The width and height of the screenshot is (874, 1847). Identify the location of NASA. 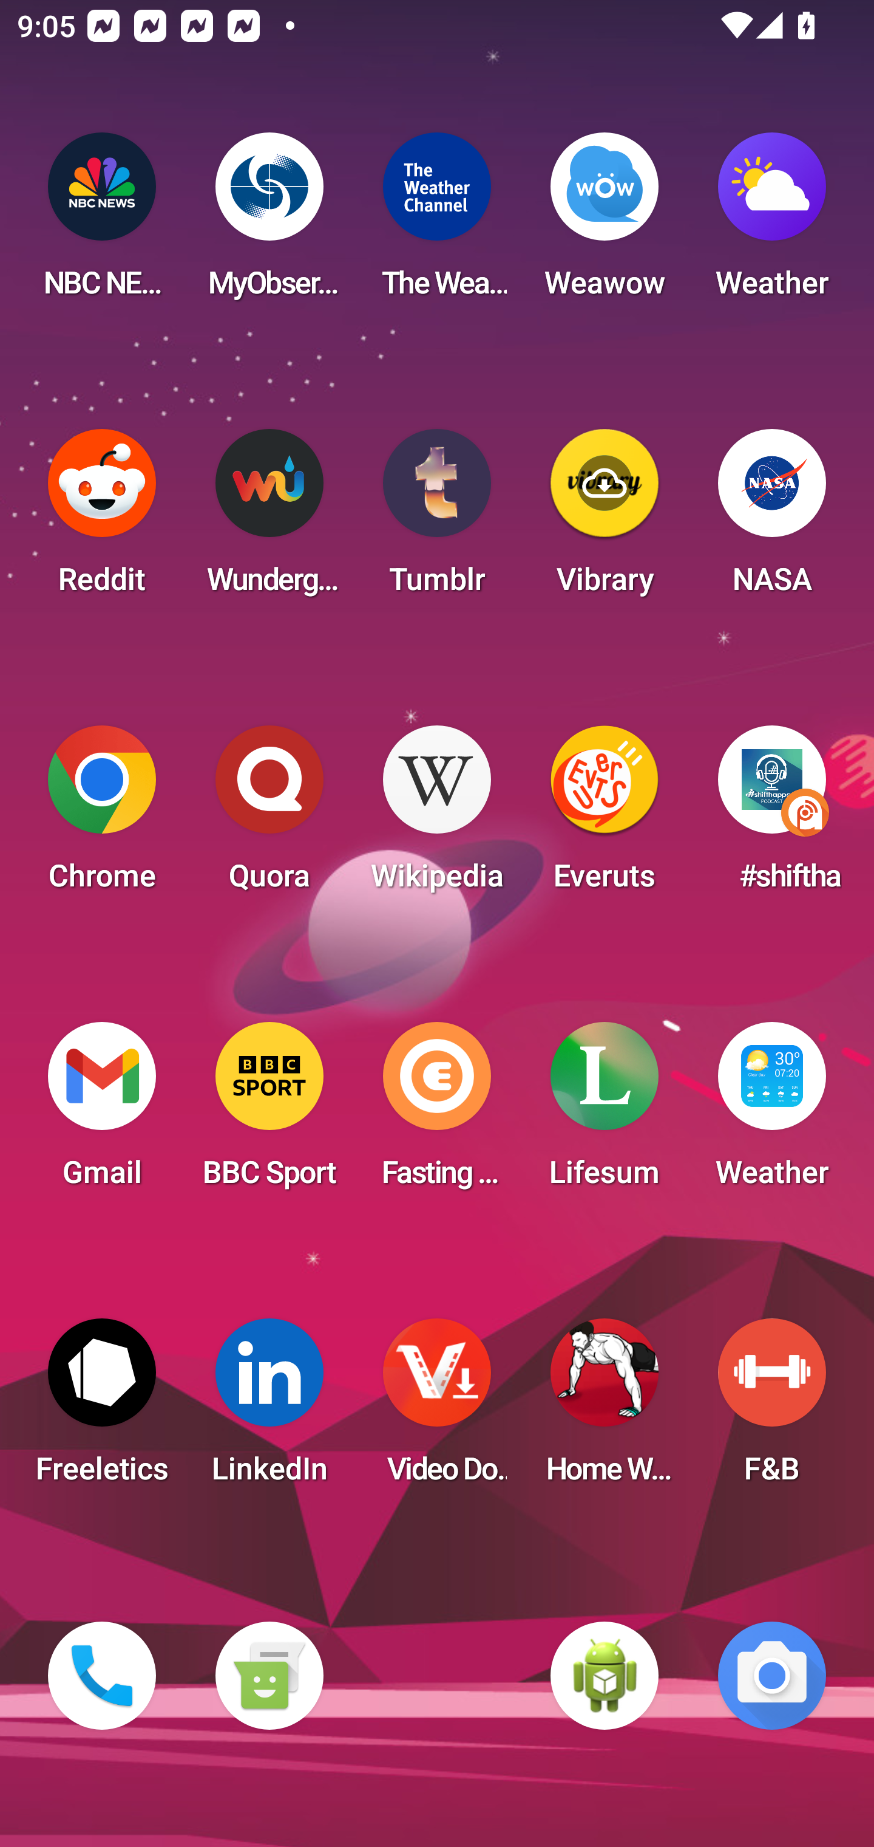
(772, 519).